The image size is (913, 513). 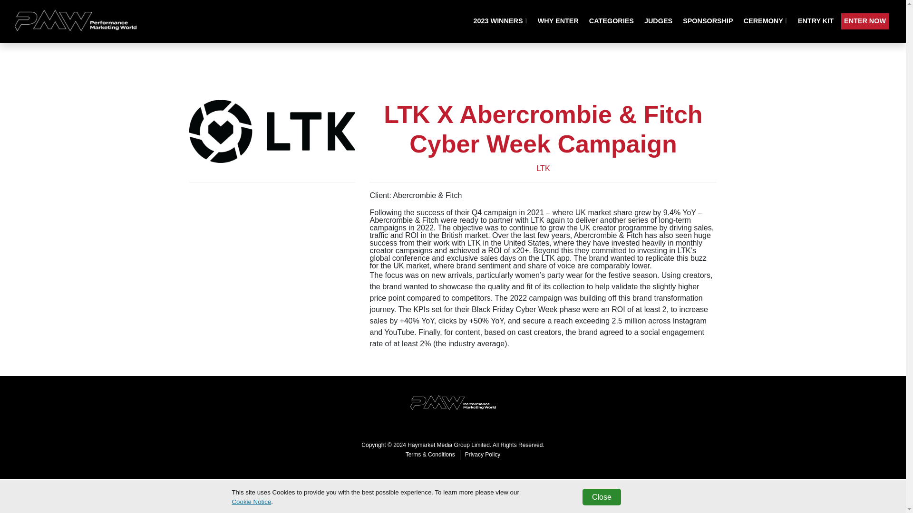 I want to click on WHY ENTER, so click(x=558, y=21).